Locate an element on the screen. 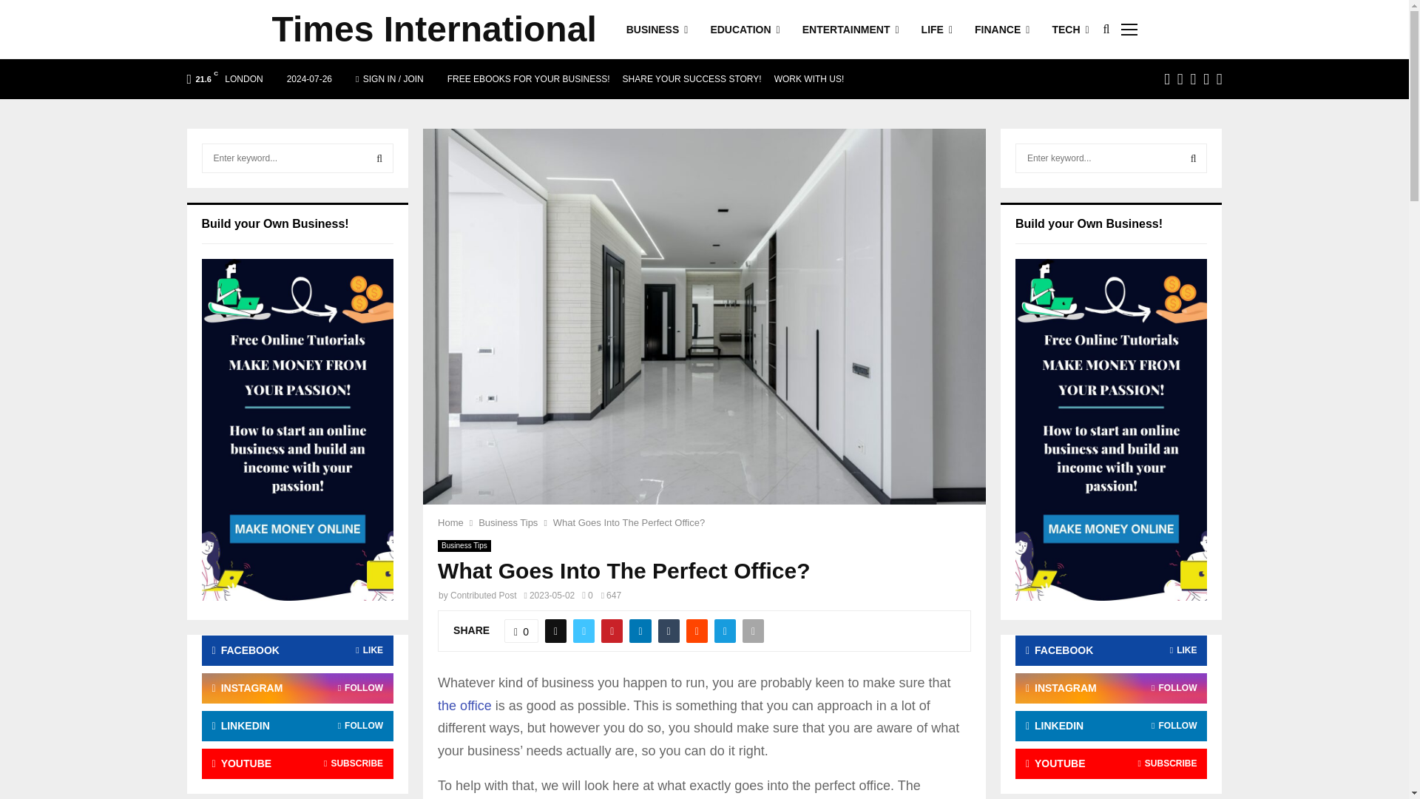 The image size is (1420, 799). EDUCATION is located at coordinates (745, 30).